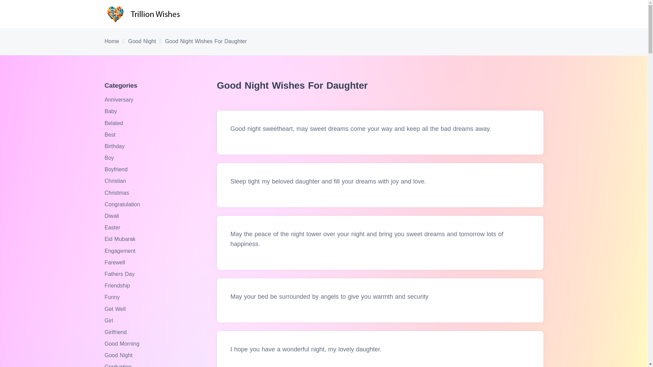 The image size is (653, 367). I want to click on Baby, so click(112, 111).